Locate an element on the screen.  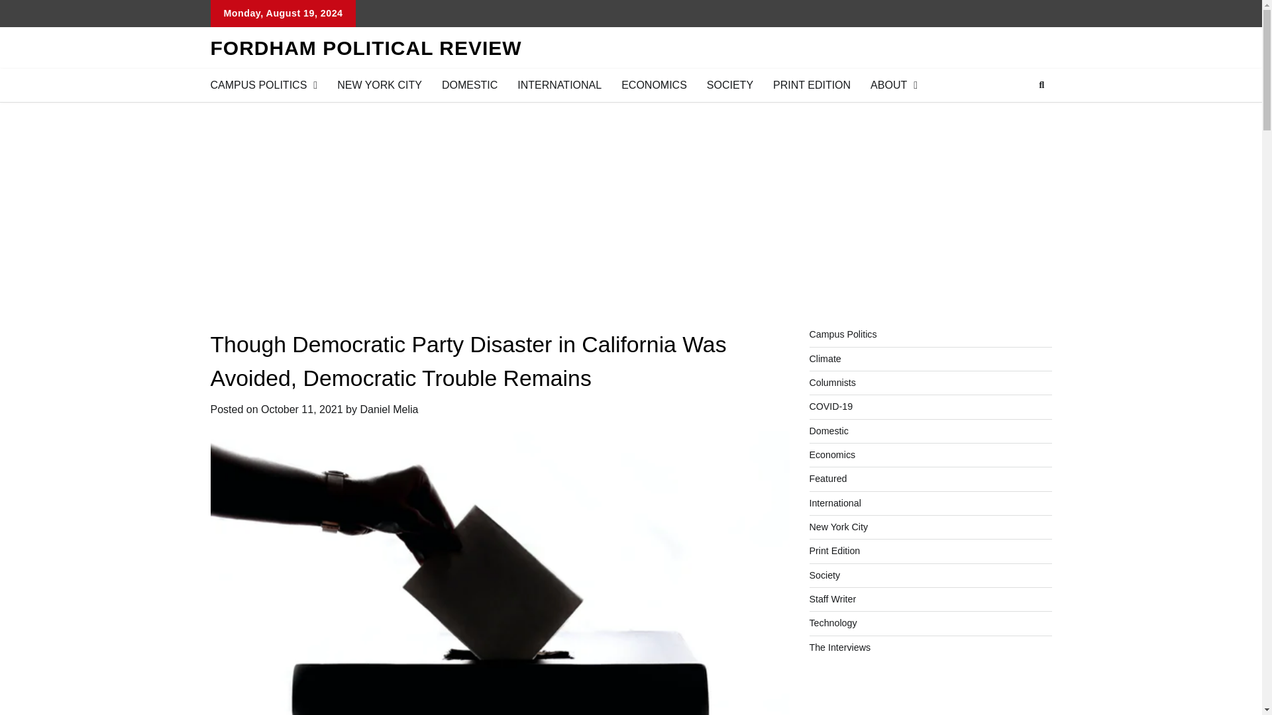
CAMPUS POLITICS is located at coordinates (263, 85).